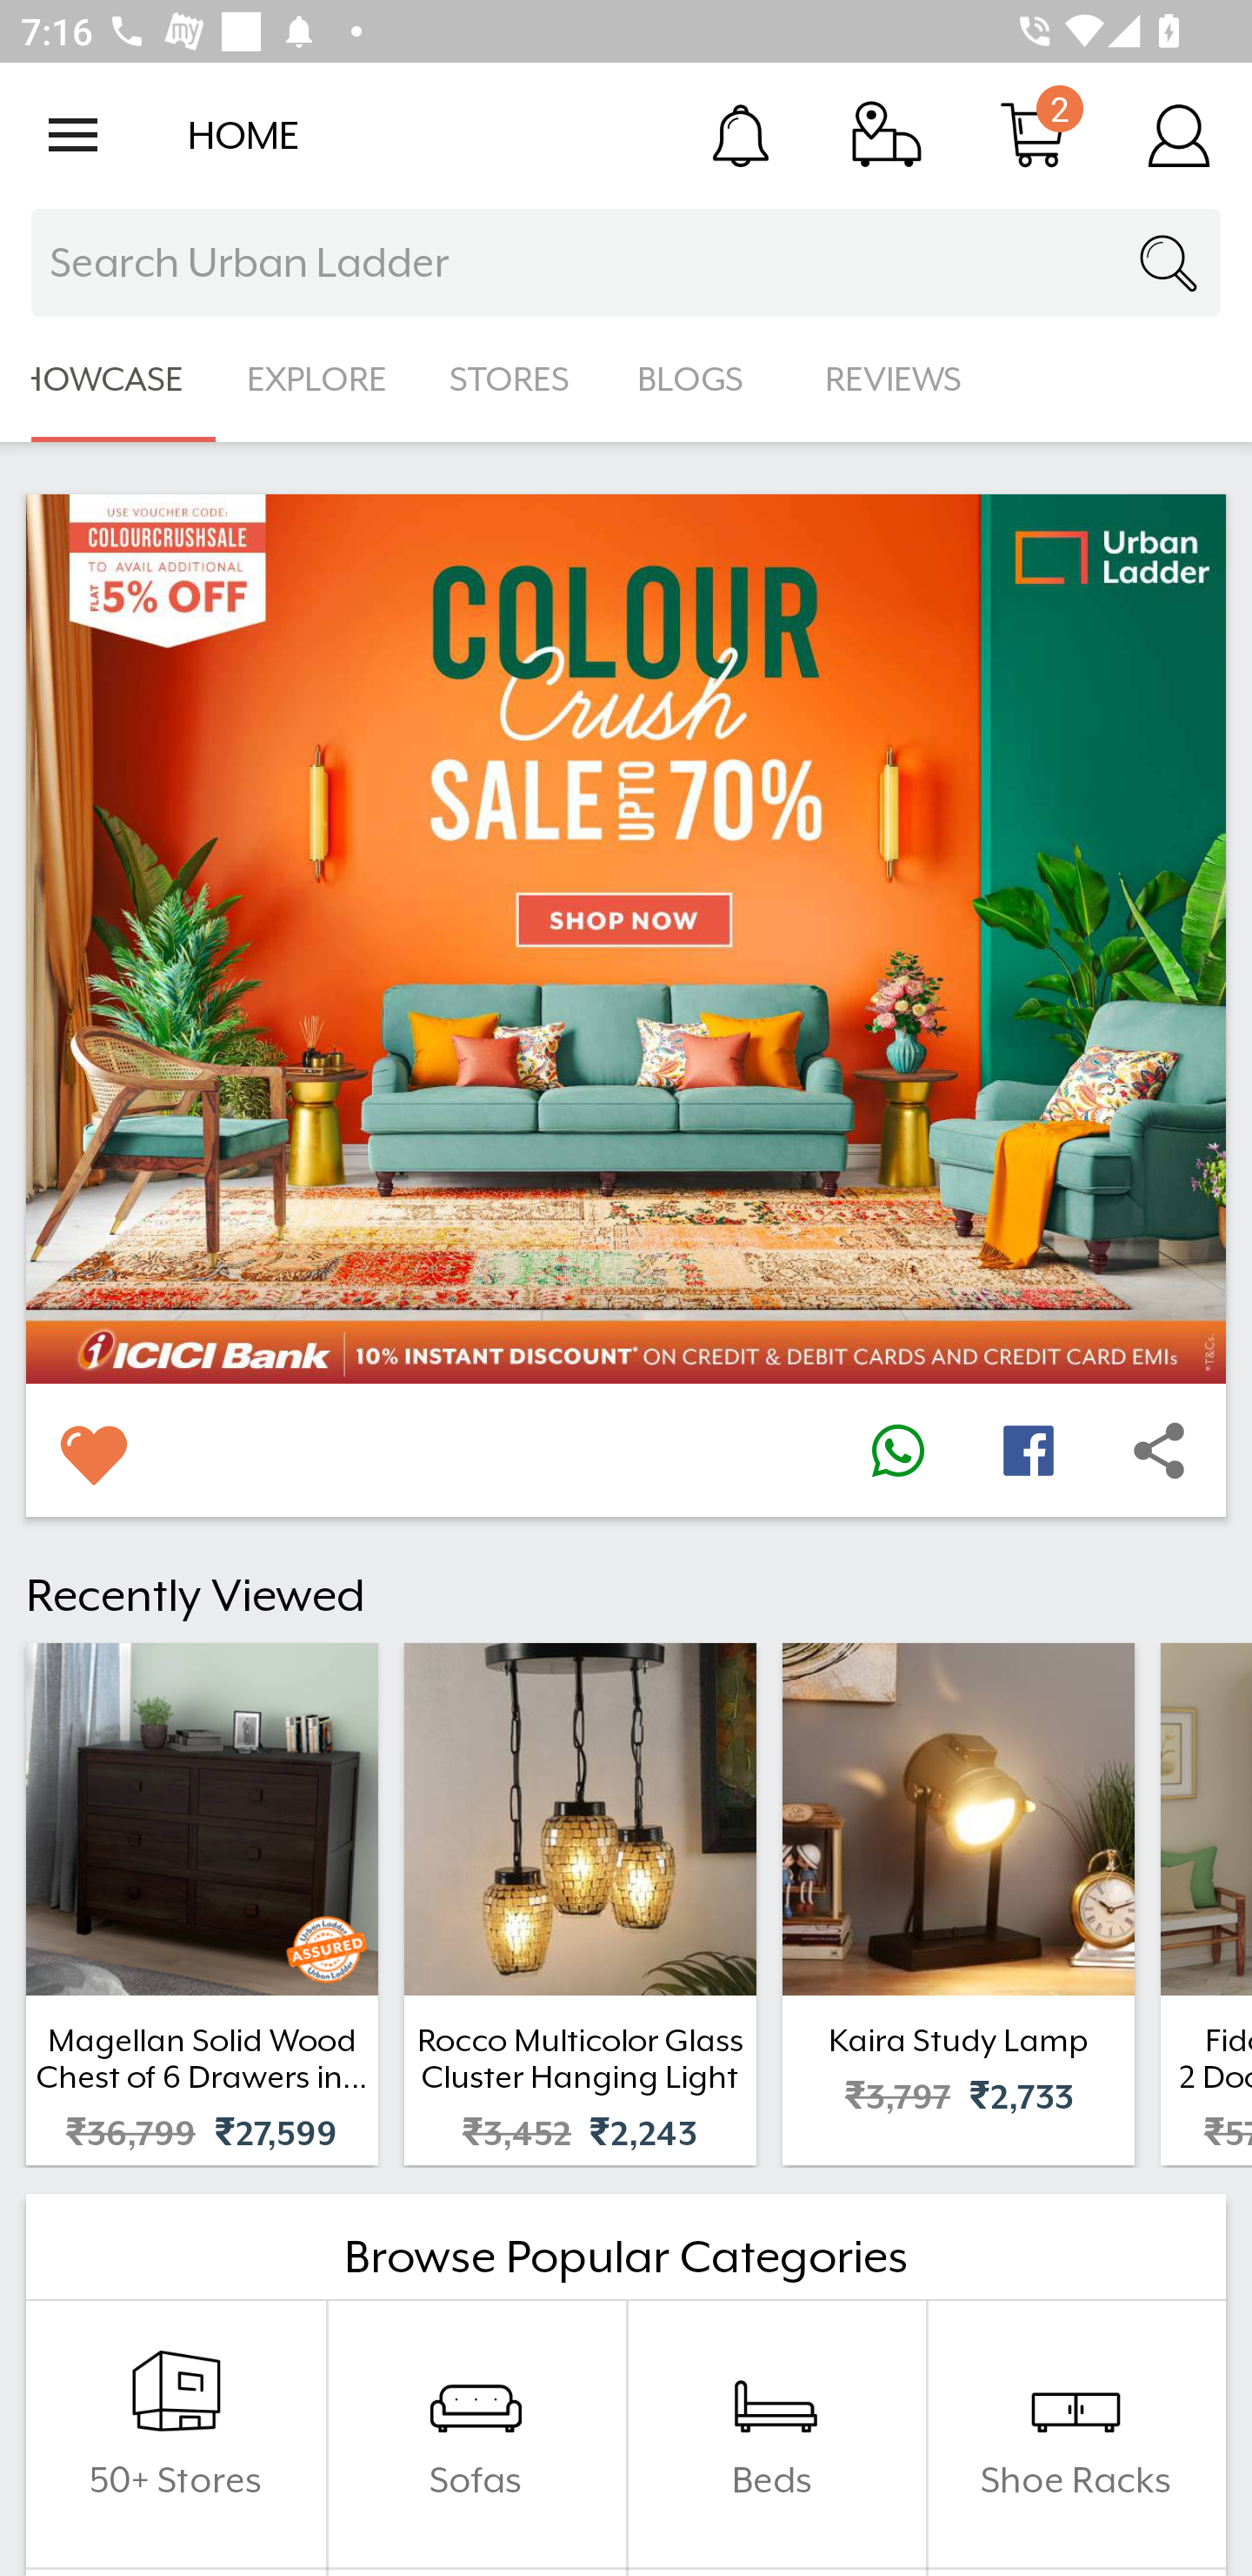 Image resolution: width=1252 pixels, height=2576 pixels. What do you see at coordinates (1028, 1450) in the screenshot?
I see `` at bounding box center [1028, 1450].